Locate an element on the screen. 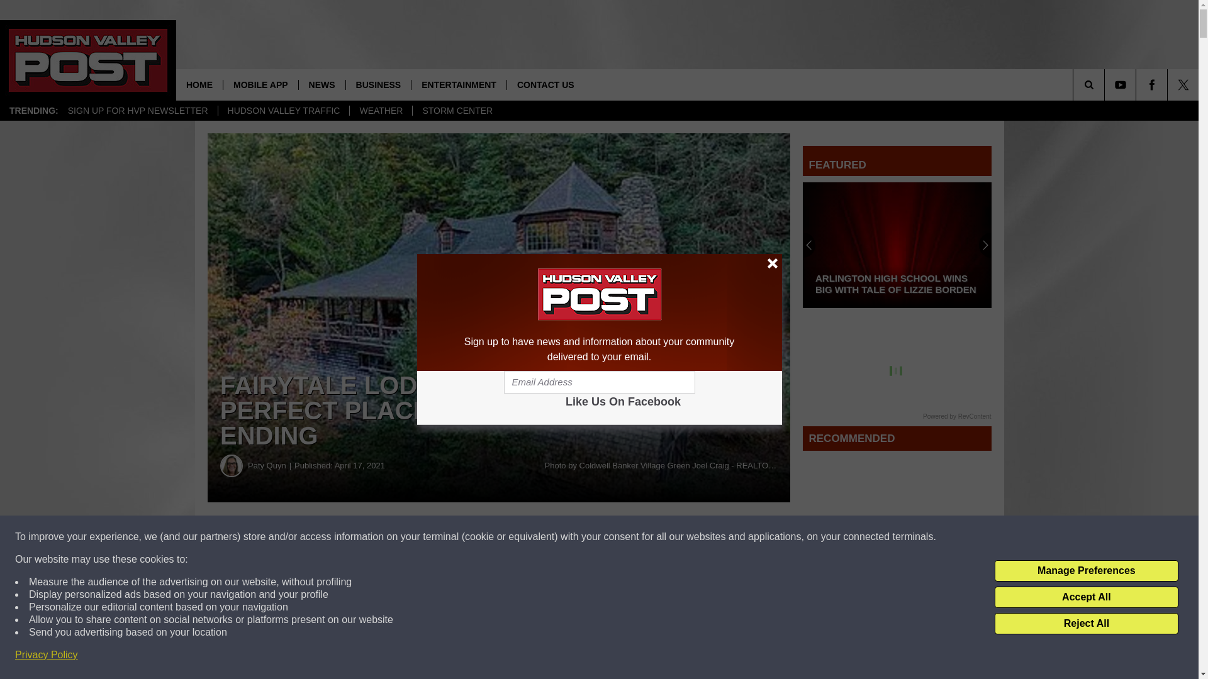 The height and width of the screenshot is (679, 1208). Manage Preferences is located at coordinates (1086, 571).